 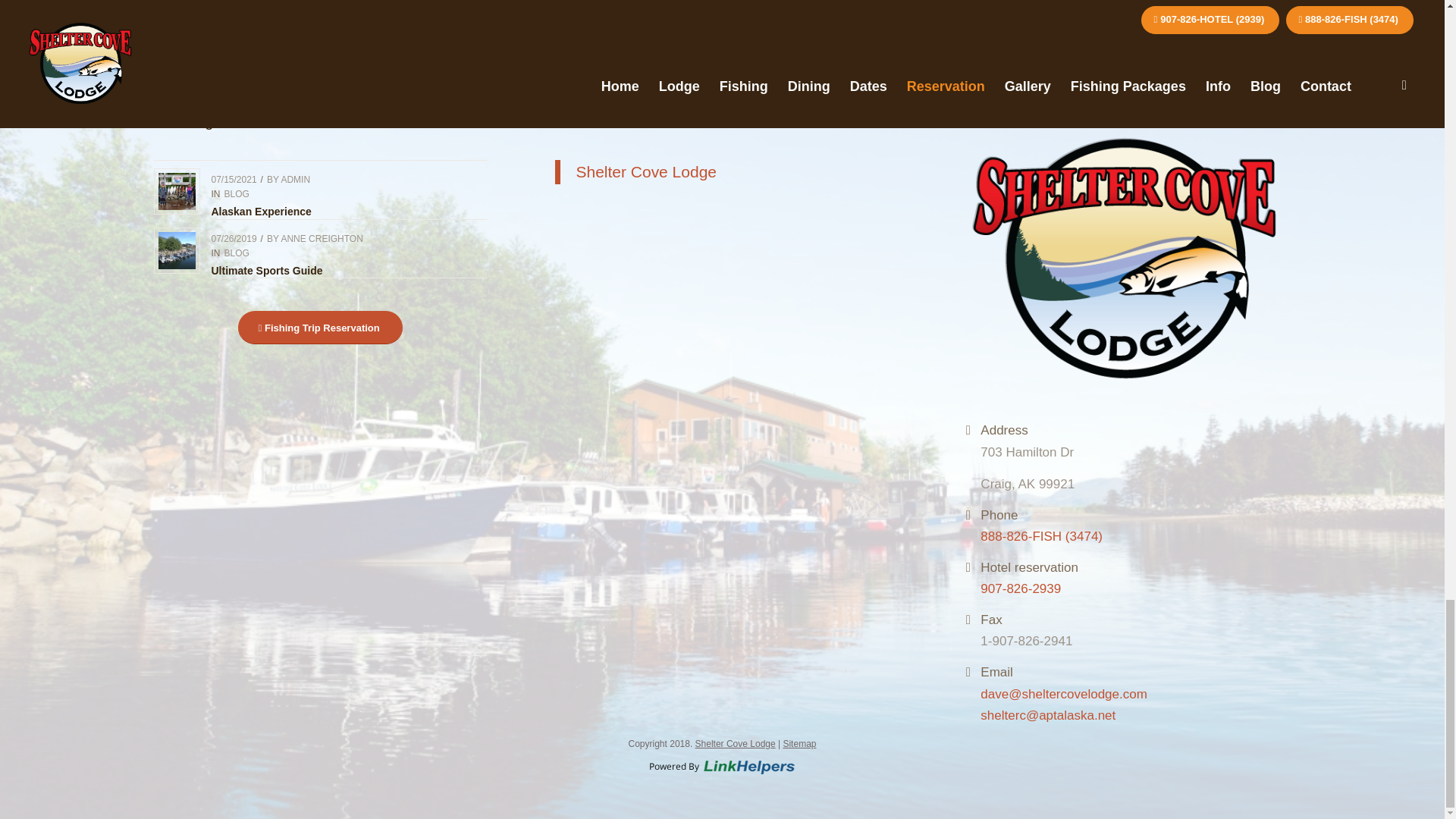 What do you see at coordinates (320, 328) in the screenshot?
I see `Fishing Trip Reservation` at bounding box center [320, 328].